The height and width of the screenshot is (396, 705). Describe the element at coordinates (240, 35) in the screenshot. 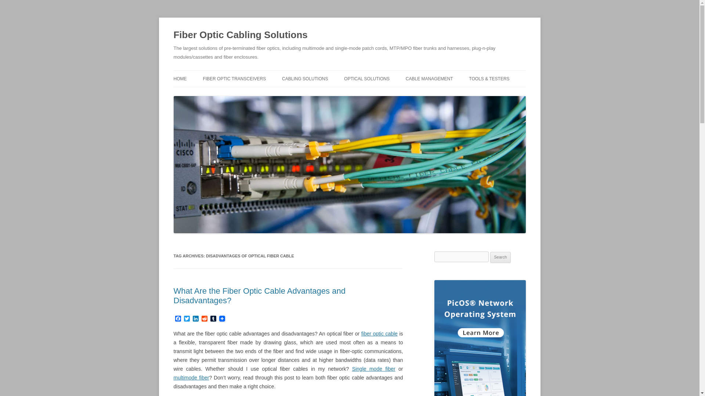

I see `Fiber Optic Cabling Solutions` at that location.